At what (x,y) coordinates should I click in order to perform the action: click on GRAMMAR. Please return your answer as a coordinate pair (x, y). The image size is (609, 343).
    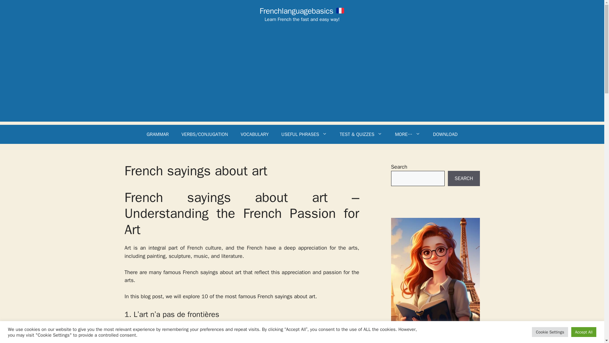
    Looking at the image, I should click on (157, 134).